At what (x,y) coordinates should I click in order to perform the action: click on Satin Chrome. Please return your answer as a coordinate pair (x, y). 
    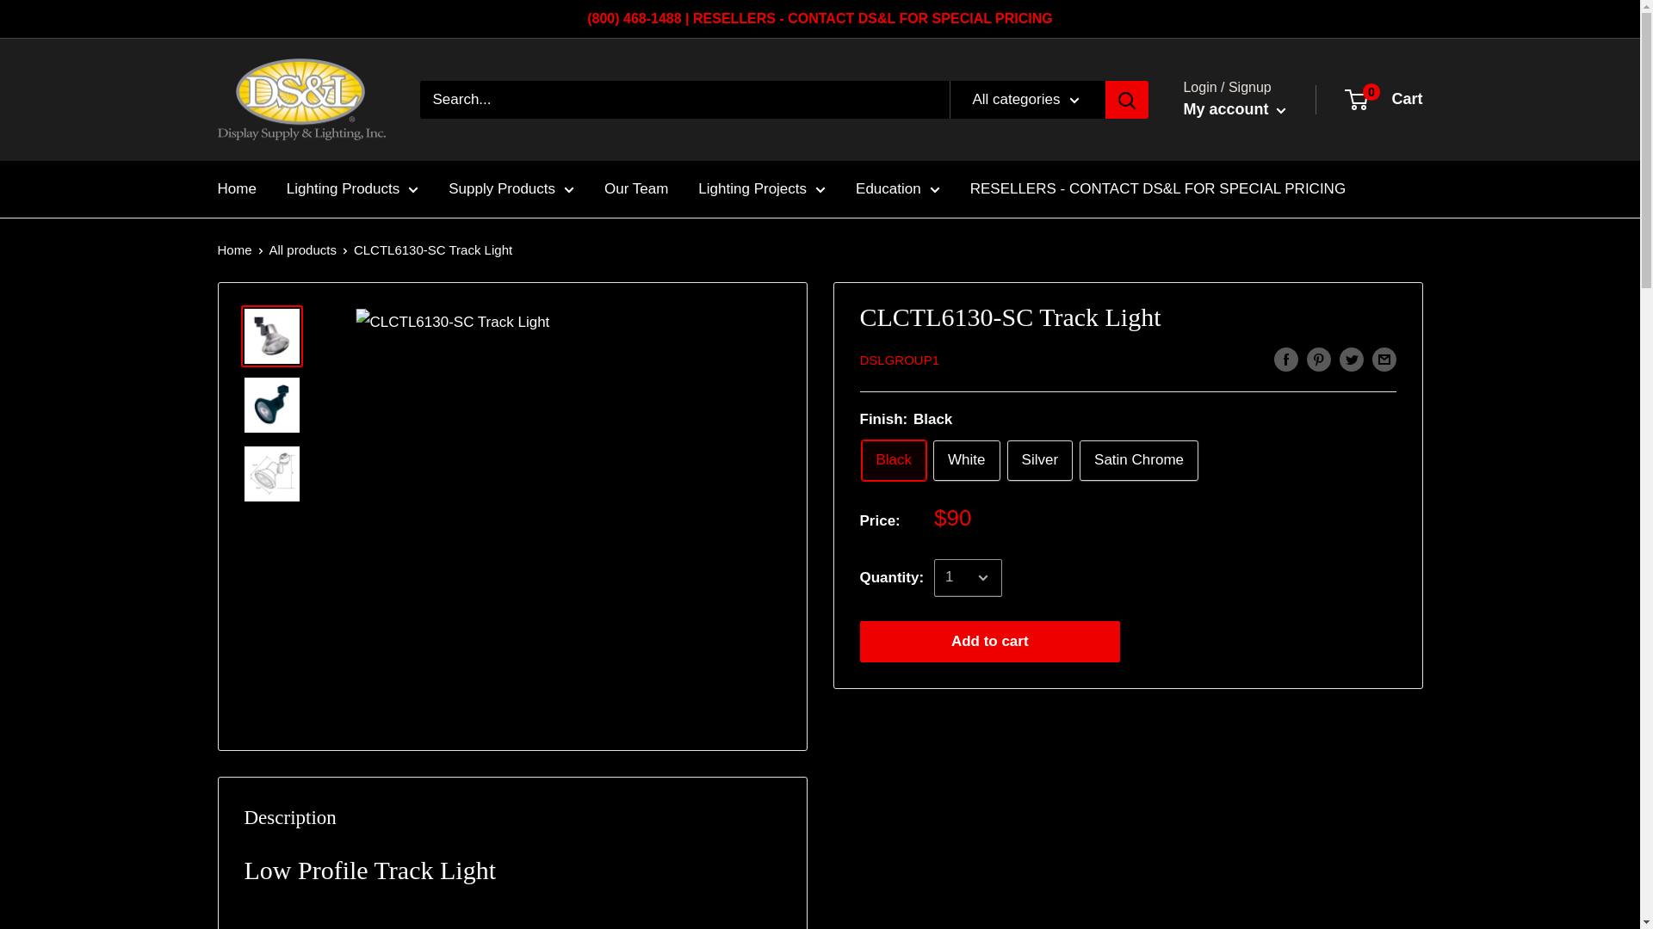
    Looking at the image, I should click on (1138, 460).